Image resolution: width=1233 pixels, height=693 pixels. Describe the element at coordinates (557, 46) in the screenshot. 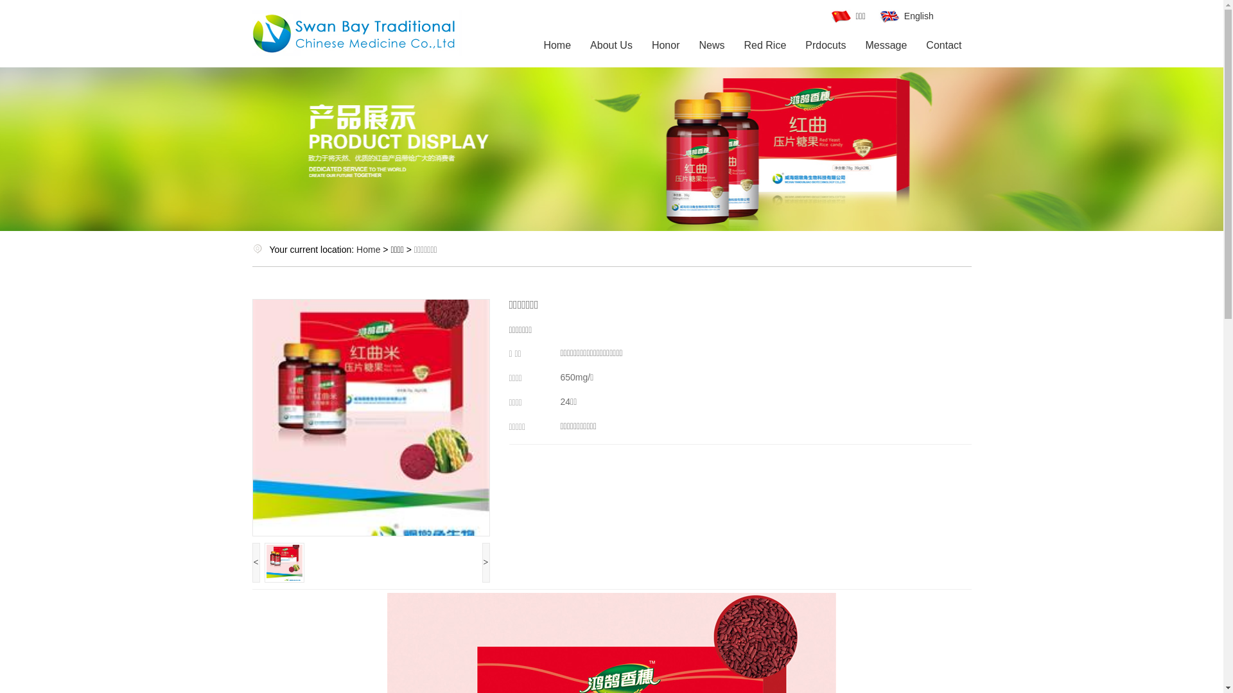

I see `Home` at that location.